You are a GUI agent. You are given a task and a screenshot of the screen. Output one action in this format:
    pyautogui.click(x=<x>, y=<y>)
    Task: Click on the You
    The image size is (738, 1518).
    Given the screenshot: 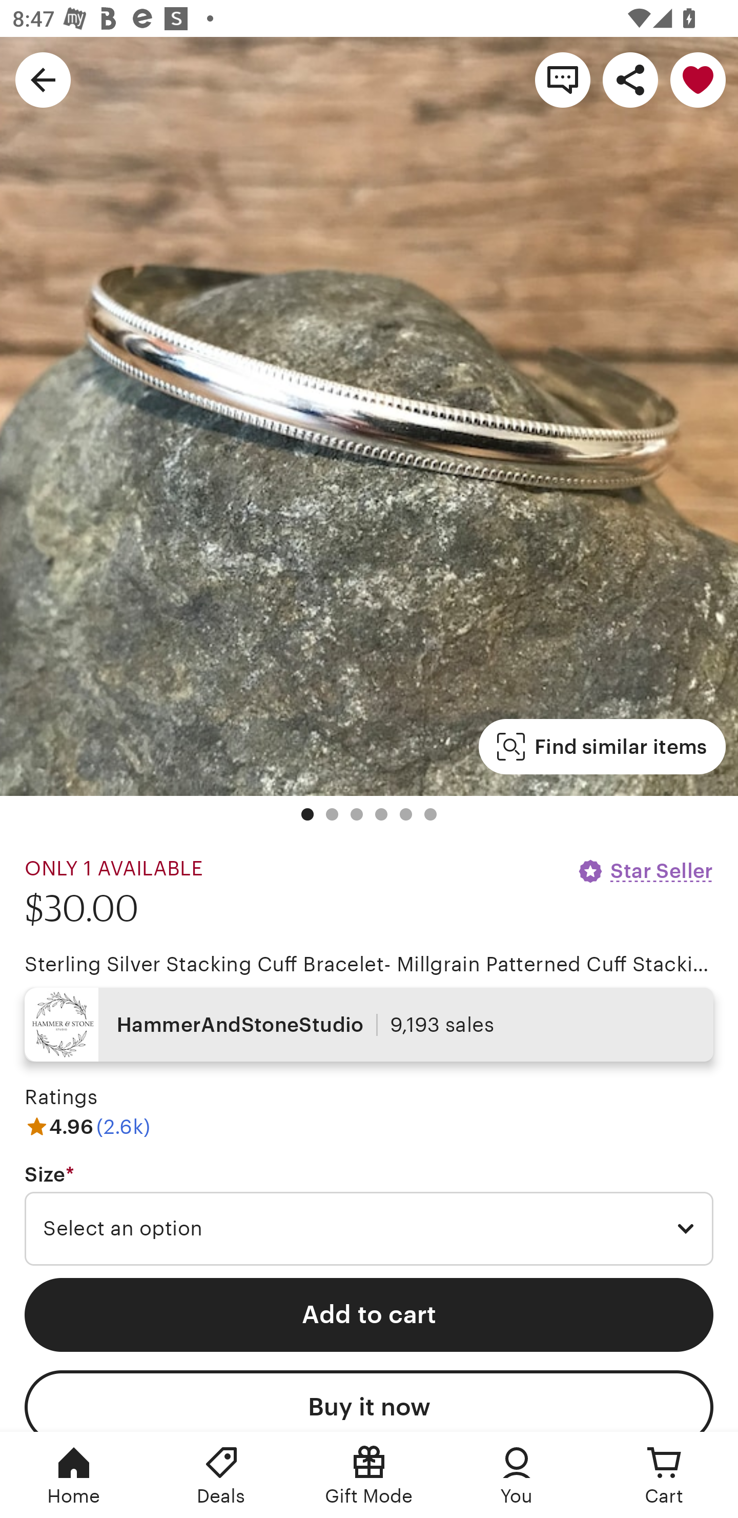 What is the action you would take?
    pyautogui.click(x=517, y=1475)
    